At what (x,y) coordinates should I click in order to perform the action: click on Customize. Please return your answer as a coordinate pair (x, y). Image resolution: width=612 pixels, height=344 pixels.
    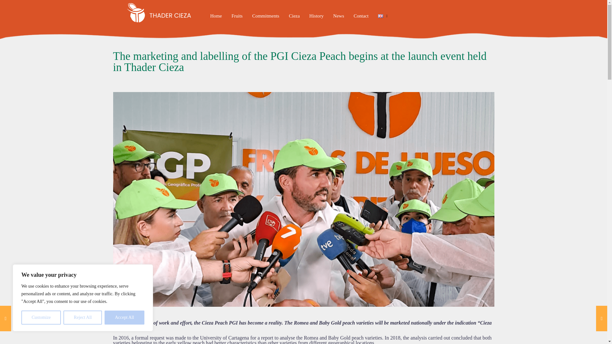
    Looking at the image, I should click on (41, 318).